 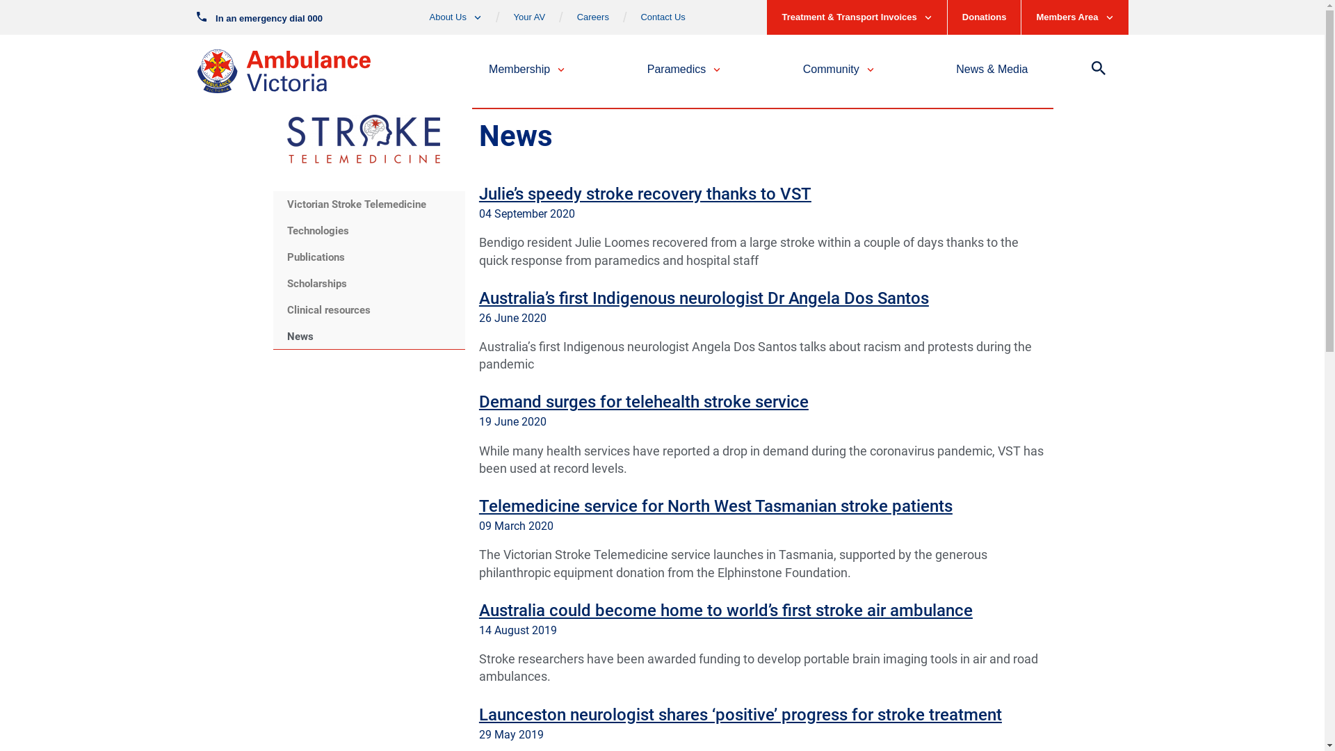 I want to click on In an emergency dial 000, so click(x=259, y=17).